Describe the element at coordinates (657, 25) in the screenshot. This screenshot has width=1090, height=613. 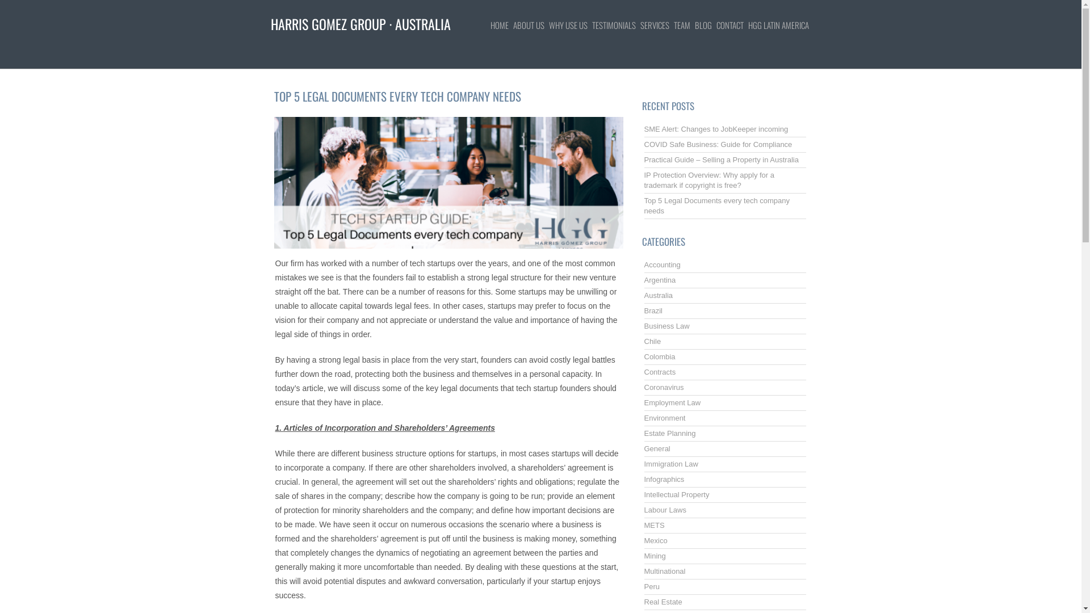
I see `SERVICES` at that location.